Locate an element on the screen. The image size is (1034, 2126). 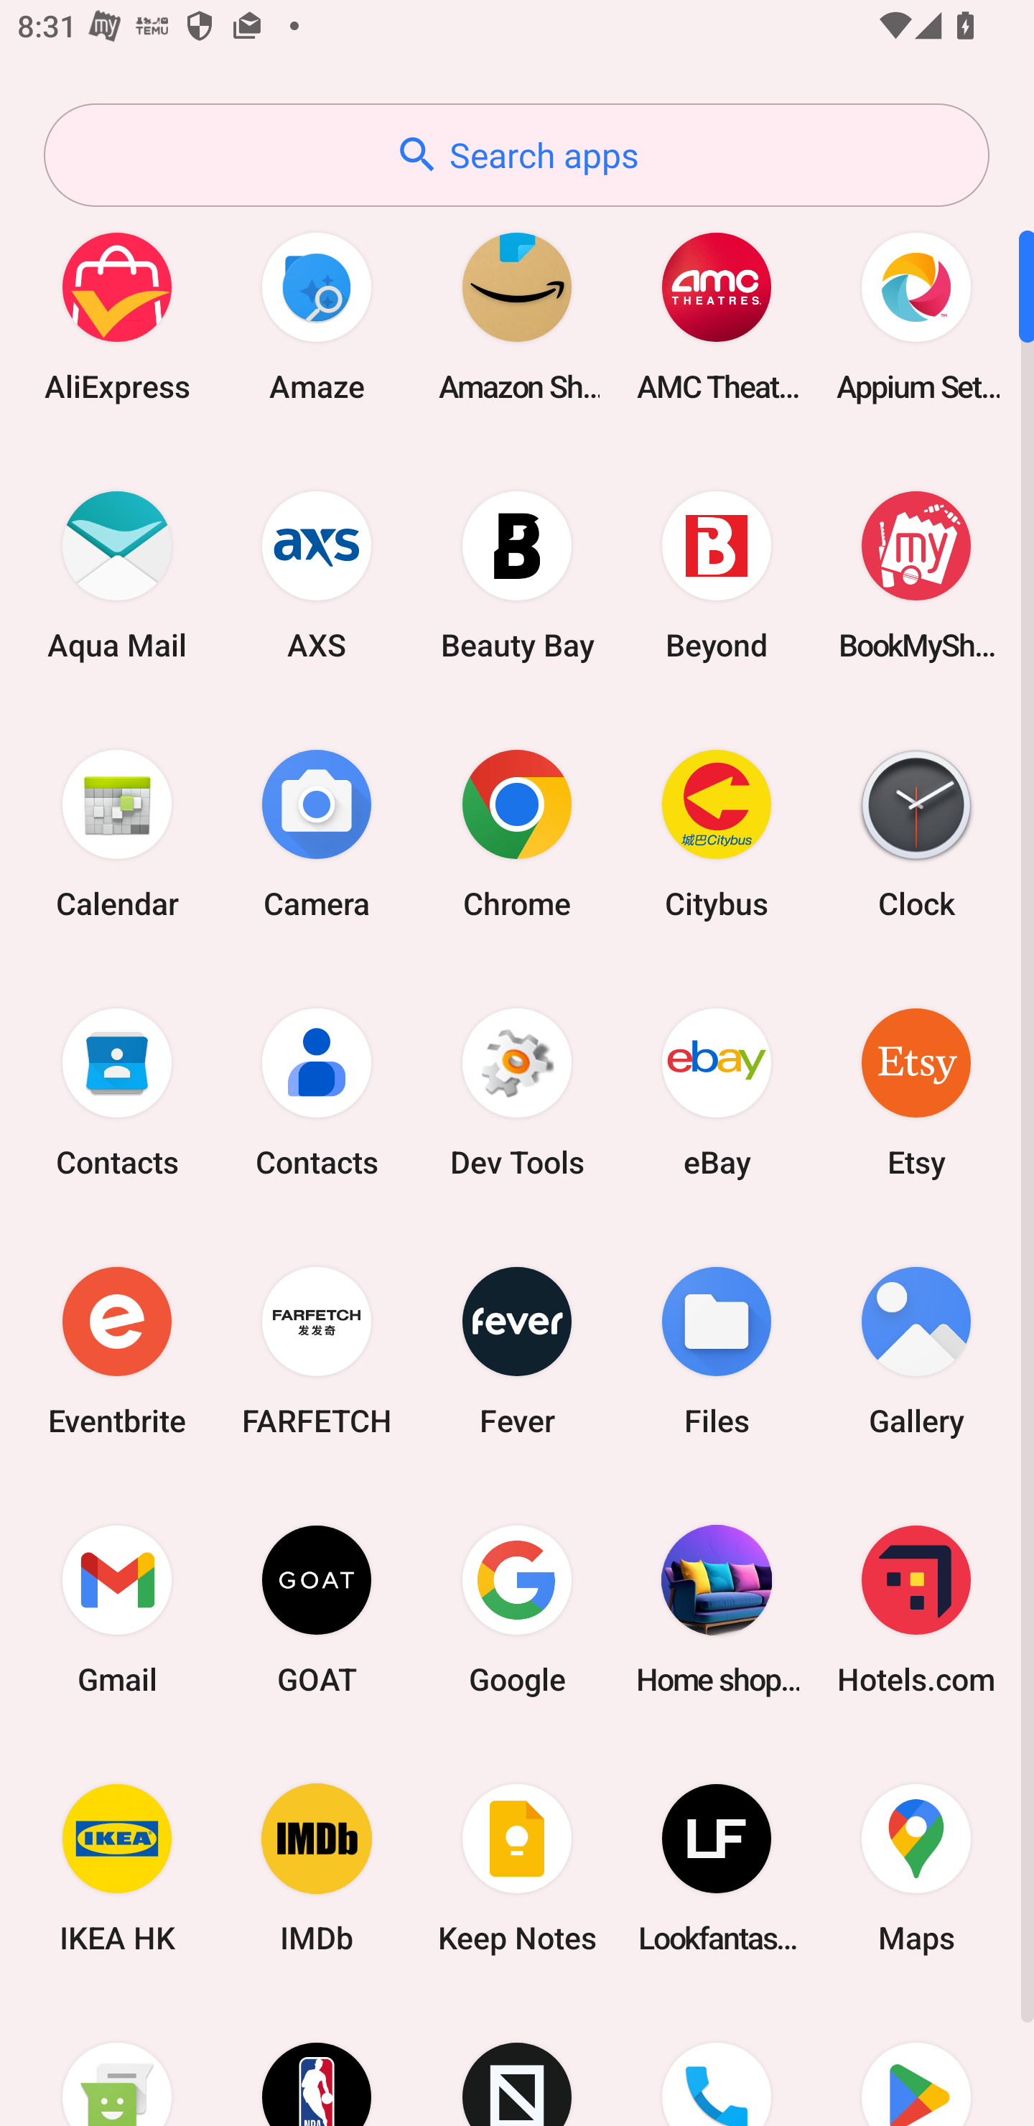
Contacts is located at coordinates (317, 1092).